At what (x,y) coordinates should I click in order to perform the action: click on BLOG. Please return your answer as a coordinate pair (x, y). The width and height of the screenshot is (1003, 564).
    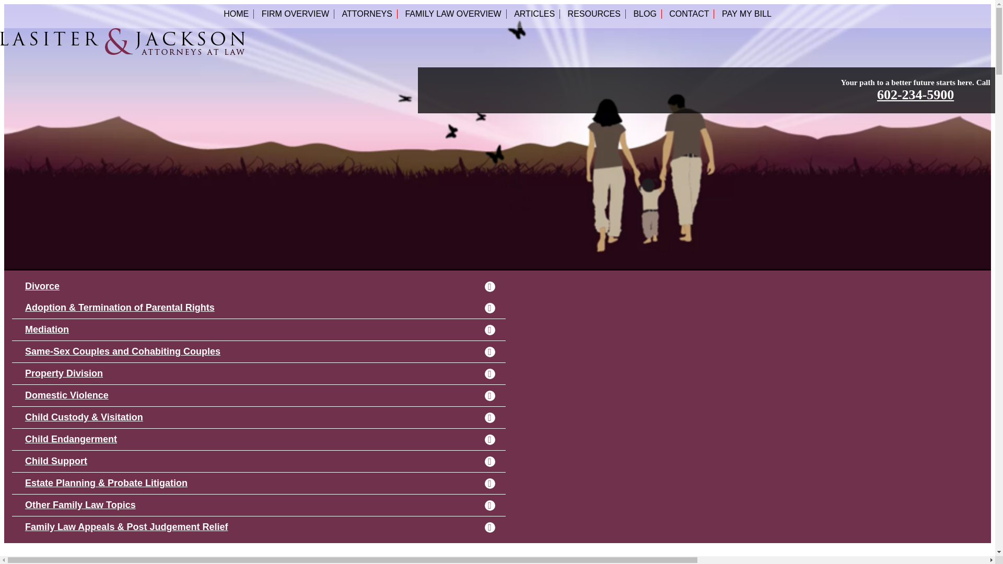
    Looking at the image, I should click on (644, 14).